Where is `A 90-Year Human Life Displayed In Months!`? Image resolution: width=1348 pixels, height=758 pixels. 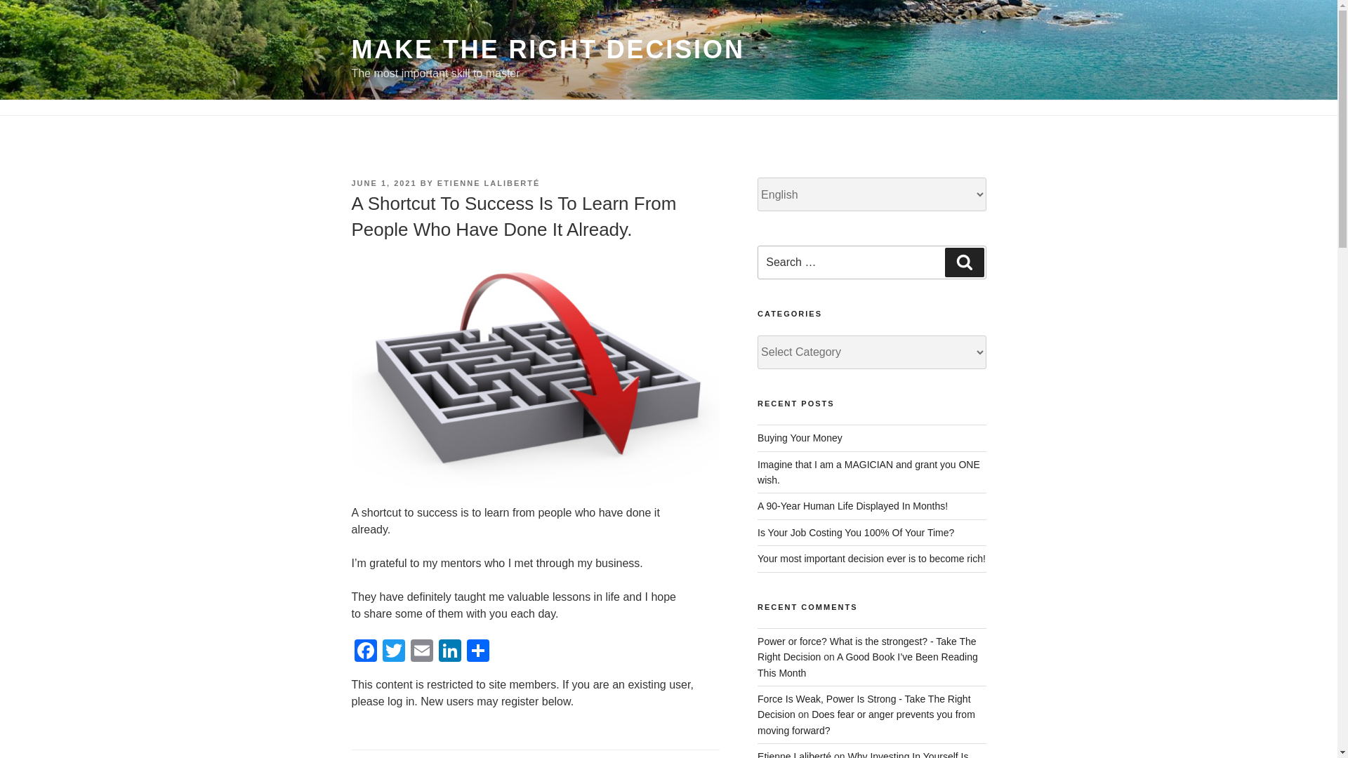 A 90-Year Human Life Displayed In Months! is located at coordinates (852, 505).